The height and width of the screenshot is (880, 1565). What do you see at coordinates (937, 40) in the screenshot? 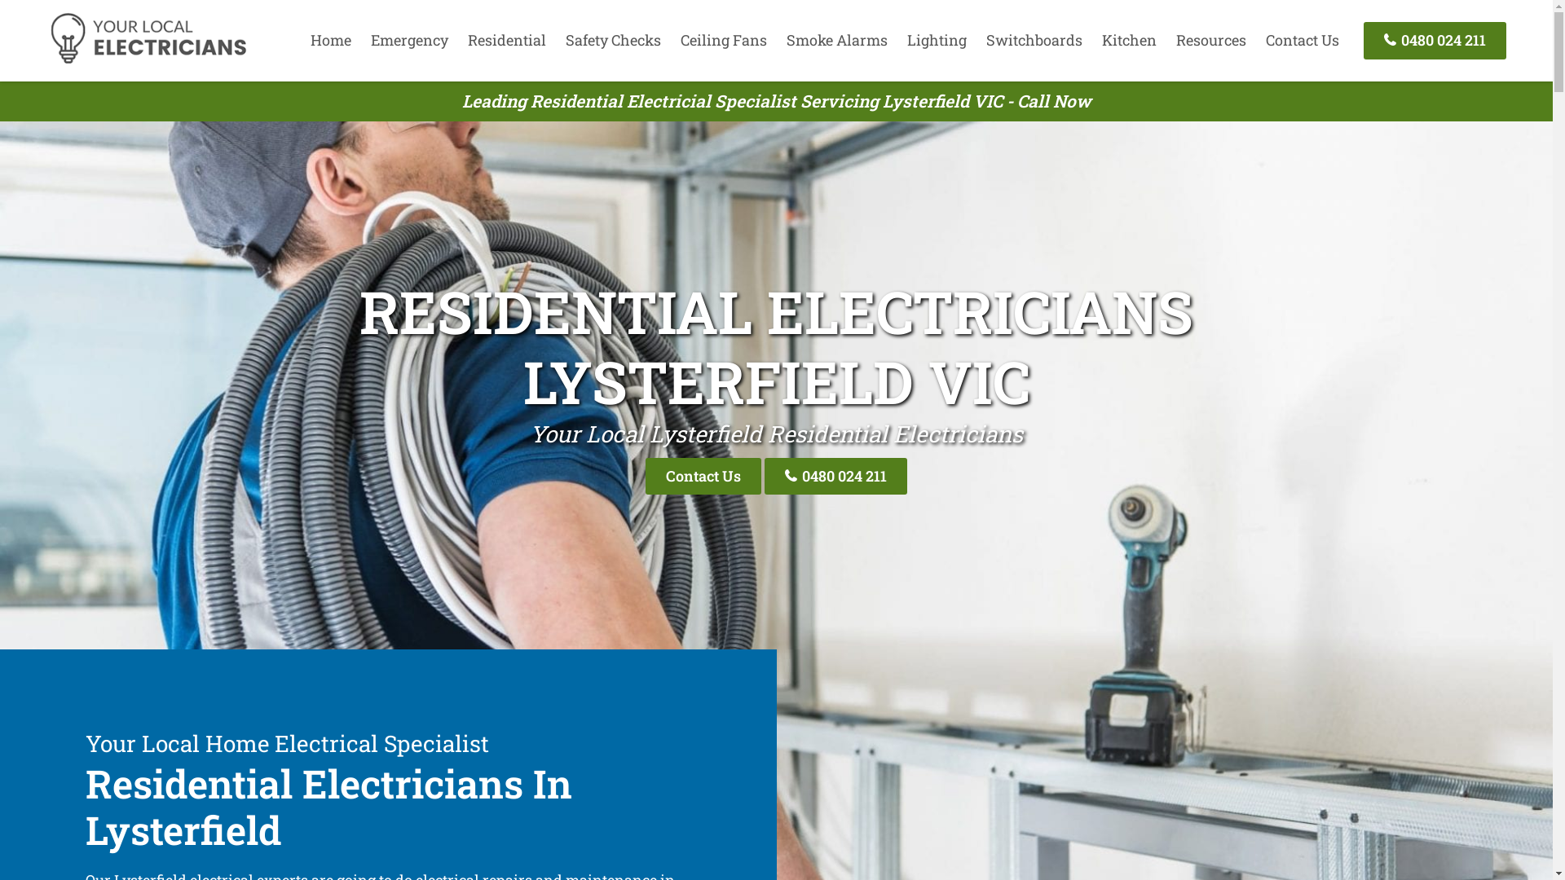
I see `Lighting` at bounding box center [937, 40].